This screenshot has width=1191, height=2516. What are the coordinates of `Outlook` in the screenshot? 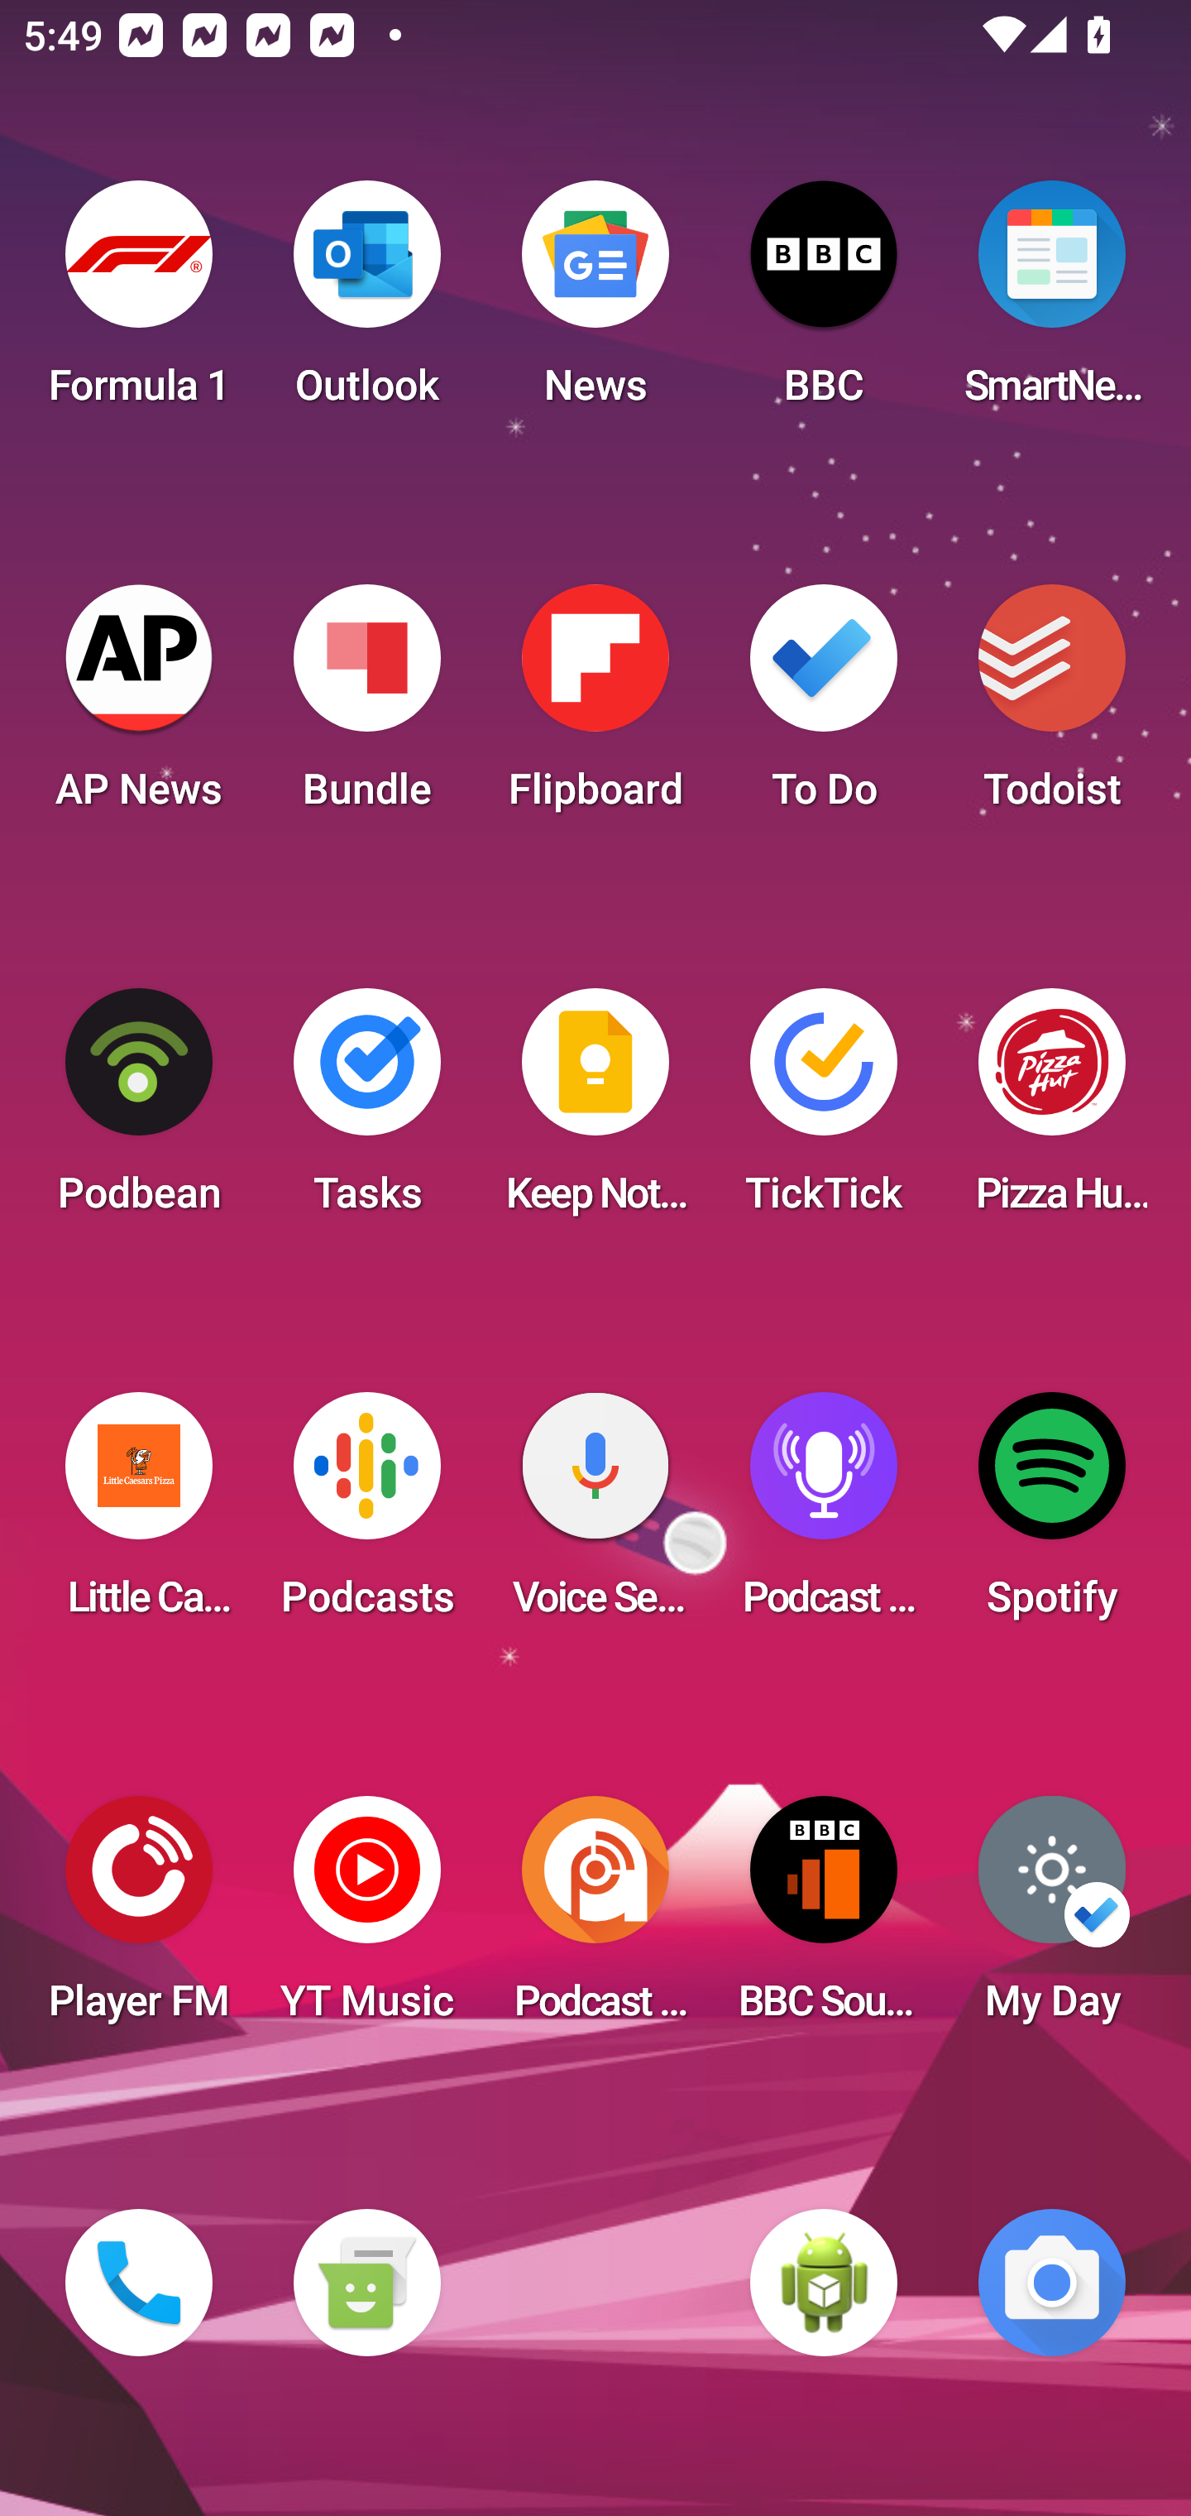 It's located at (366, 303).